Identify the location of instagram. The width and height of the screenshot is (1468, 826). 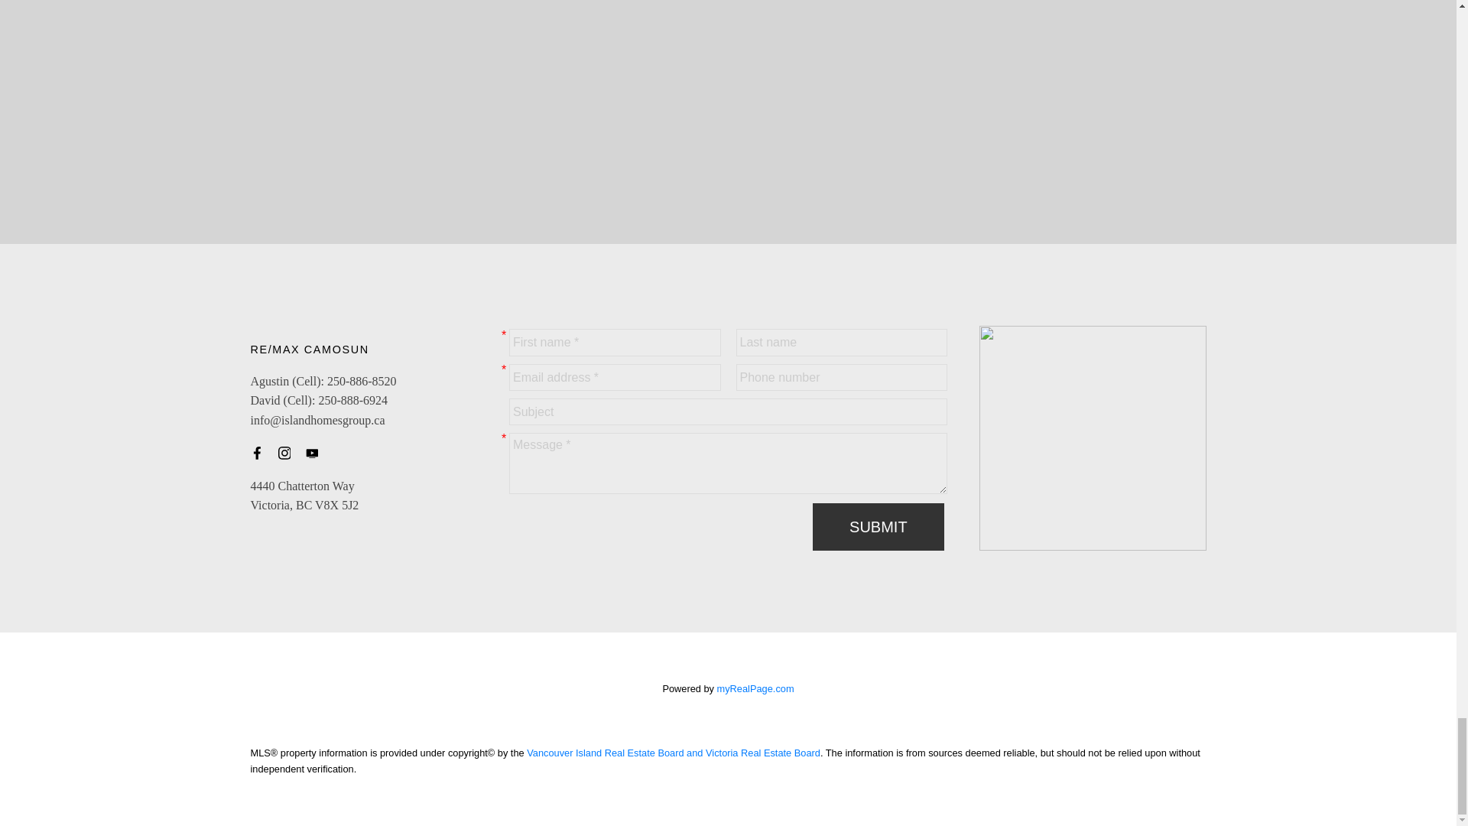
(289, 453).